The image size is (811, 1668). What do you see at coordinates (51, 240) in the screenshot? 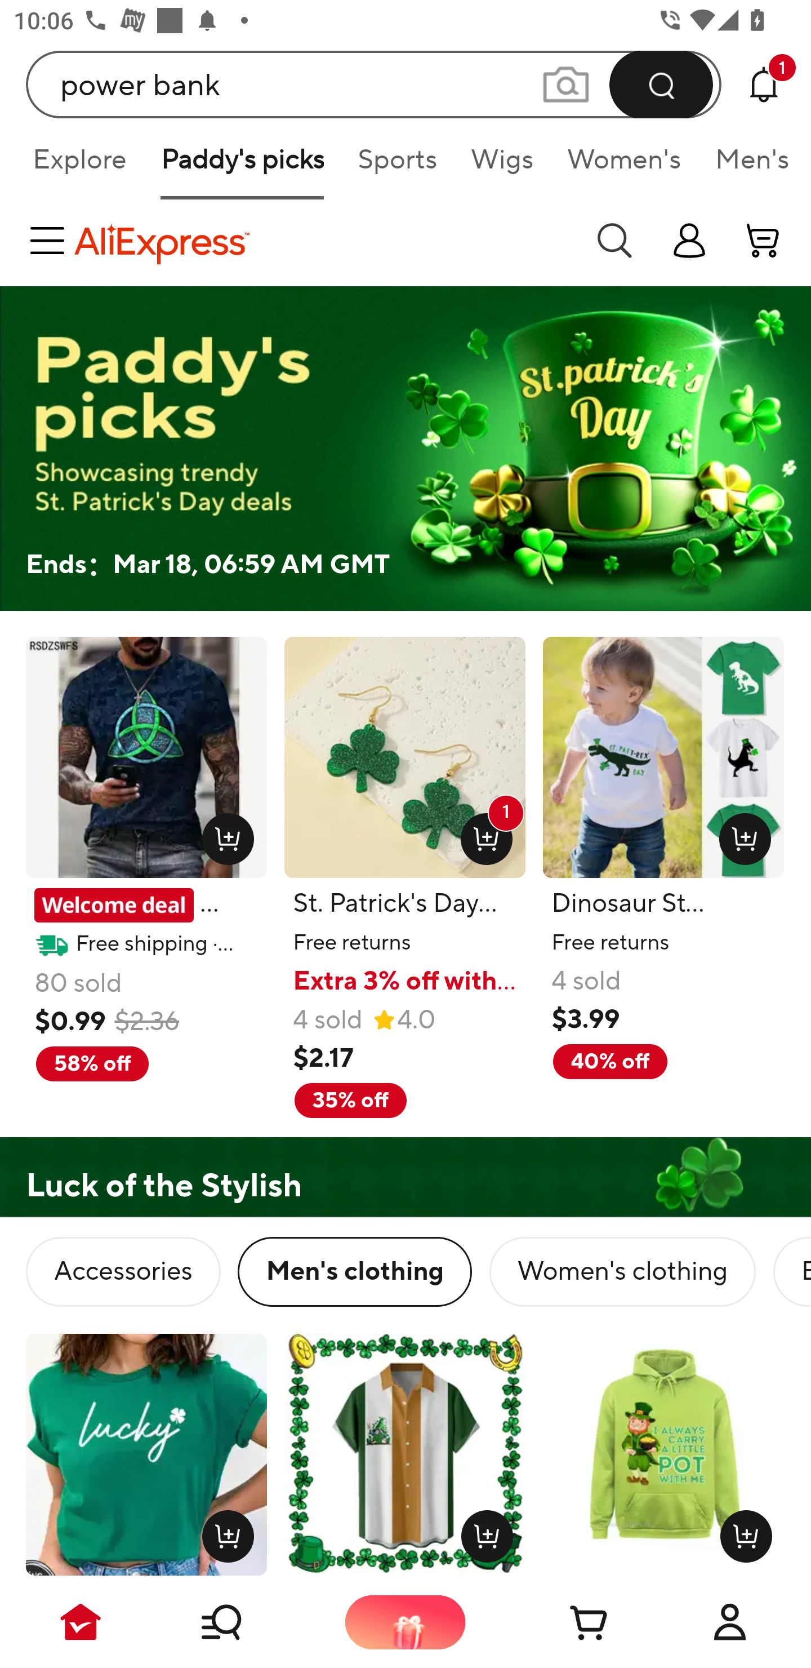
I see `category` at bounding box center [51, 240].